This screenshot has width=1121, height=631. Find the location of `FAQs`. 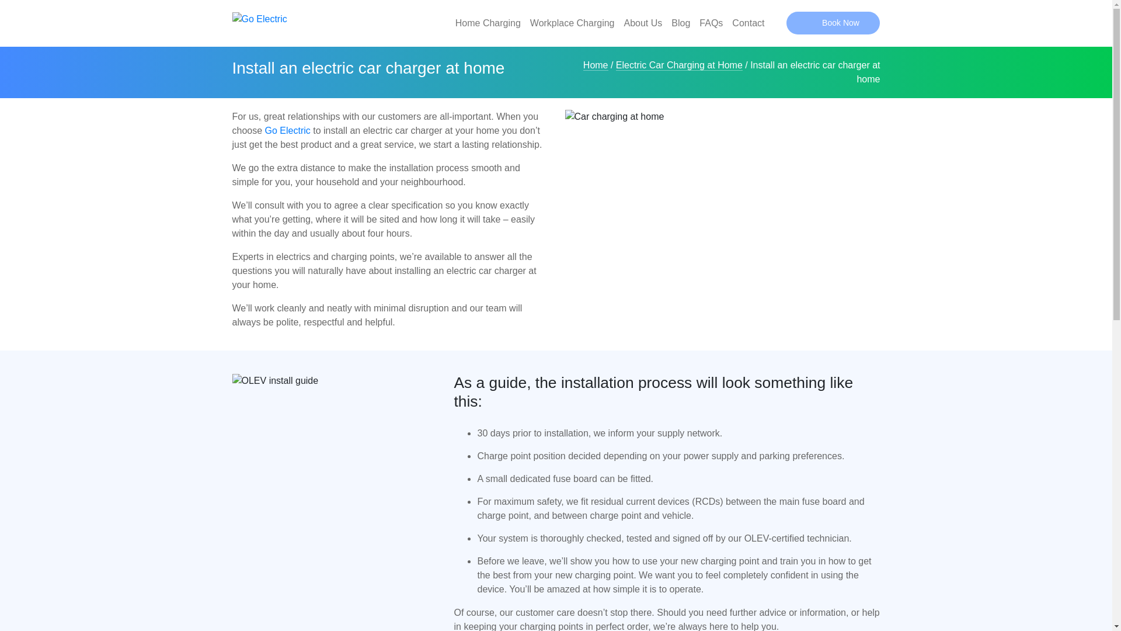

FAQs is located at coordinates (711, 23).